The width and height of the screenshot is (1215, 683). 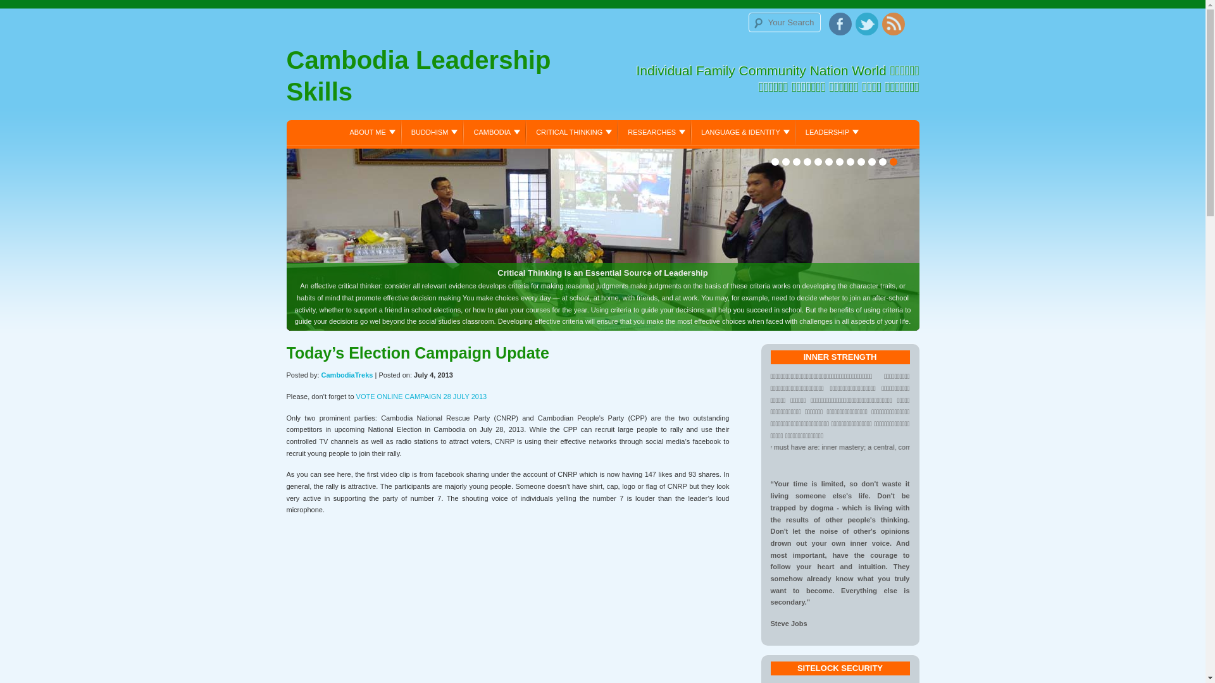 I want to click on Search, so click(x=24, y=11).